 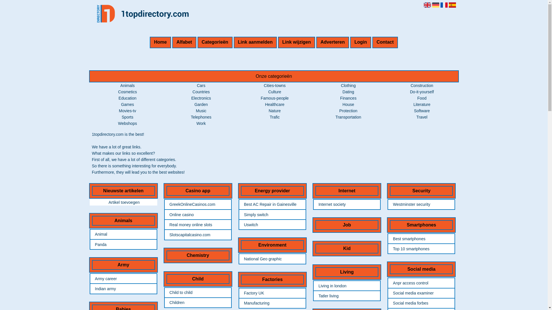 I want to click on Cities-towns, so click(x=275, y=86).